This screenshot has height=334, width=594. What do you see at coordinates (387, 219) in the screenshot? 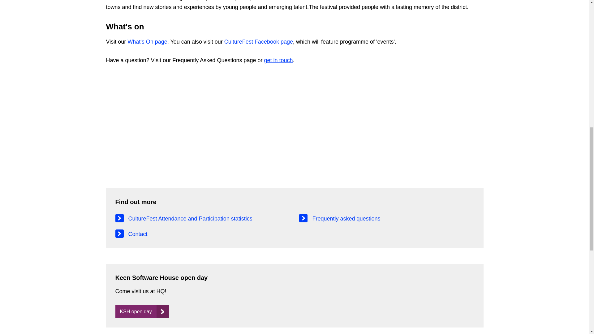
I see `Frequently asked questions` at bounding box center [387, 219].